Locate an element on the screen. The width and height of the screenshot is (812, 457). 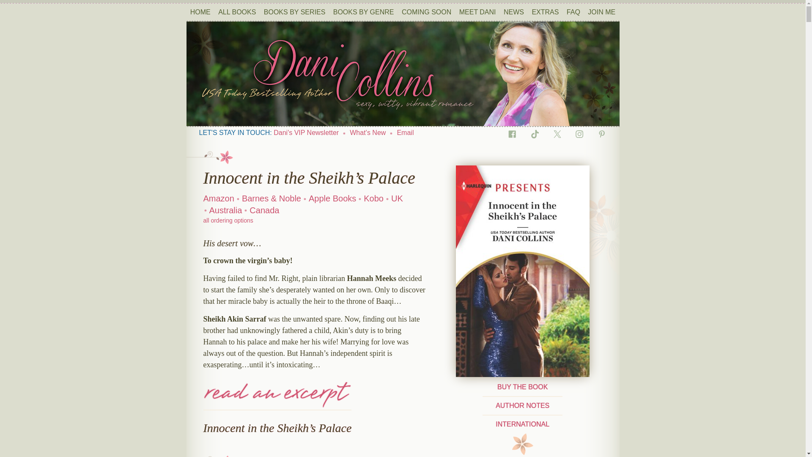
NEWS is located at coordinates (513, 12).